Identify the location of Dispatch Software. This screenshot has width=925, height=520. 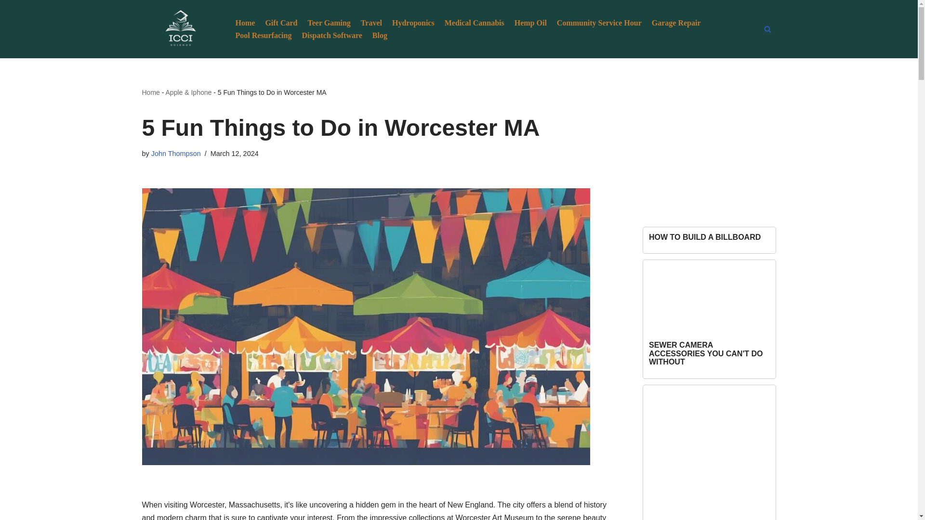
(331, 36).